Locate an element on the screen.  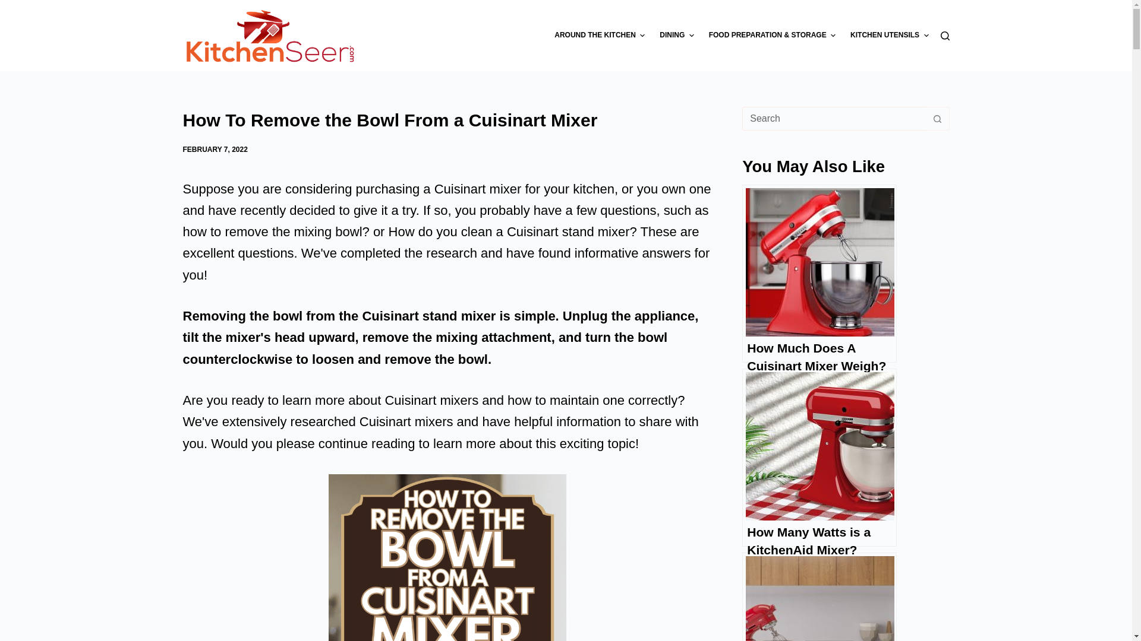
How To Remove the Bowl From a Cuisinart Mixer is located at coordinates (447, 120).